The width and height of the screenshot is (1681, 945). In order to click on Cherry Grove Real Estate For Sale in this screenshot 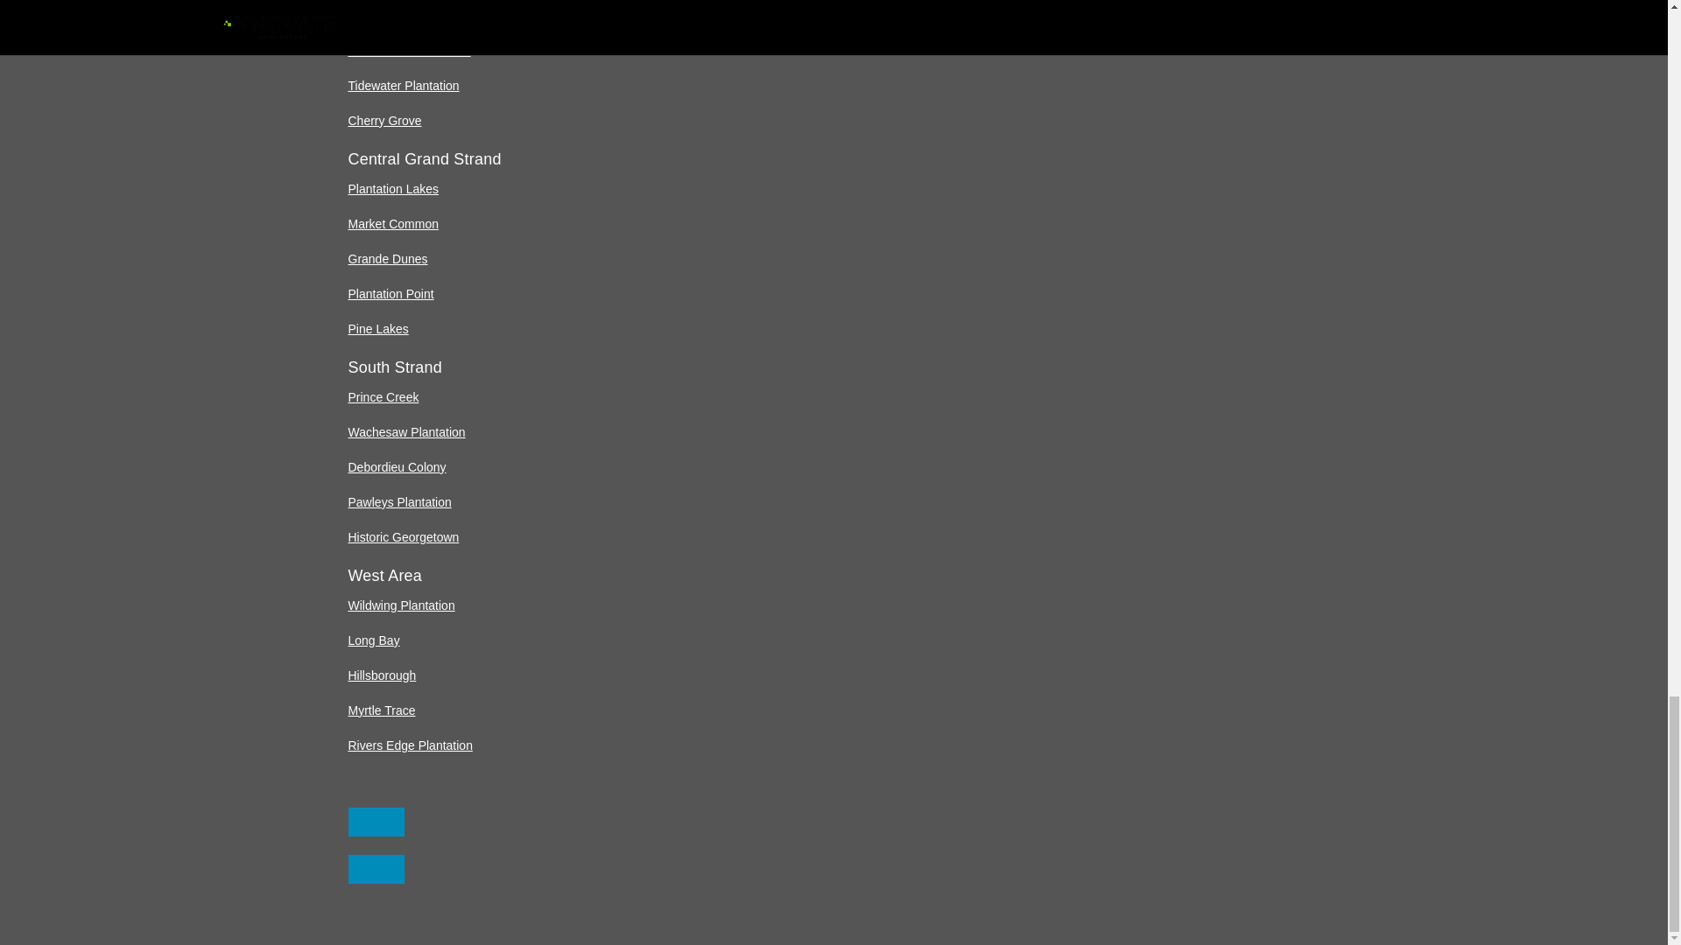, I will do `click(384, 120)`.